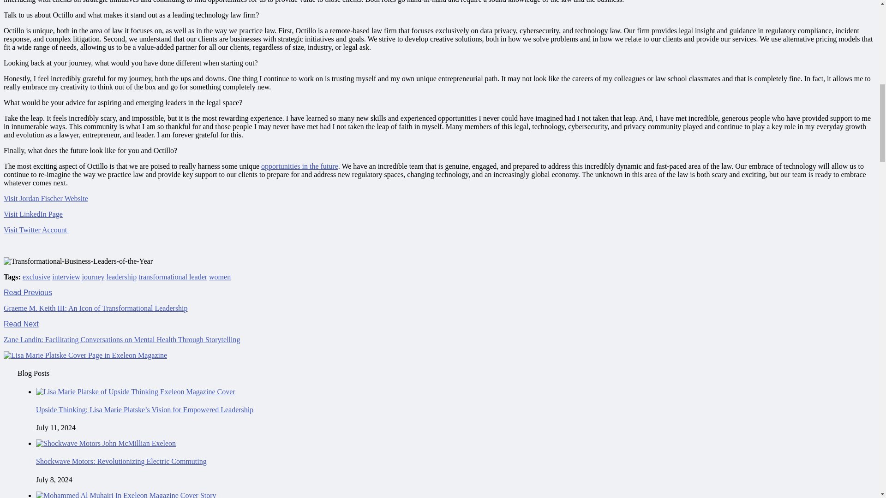  I want to click on Latest Cover, so click(85, 355).